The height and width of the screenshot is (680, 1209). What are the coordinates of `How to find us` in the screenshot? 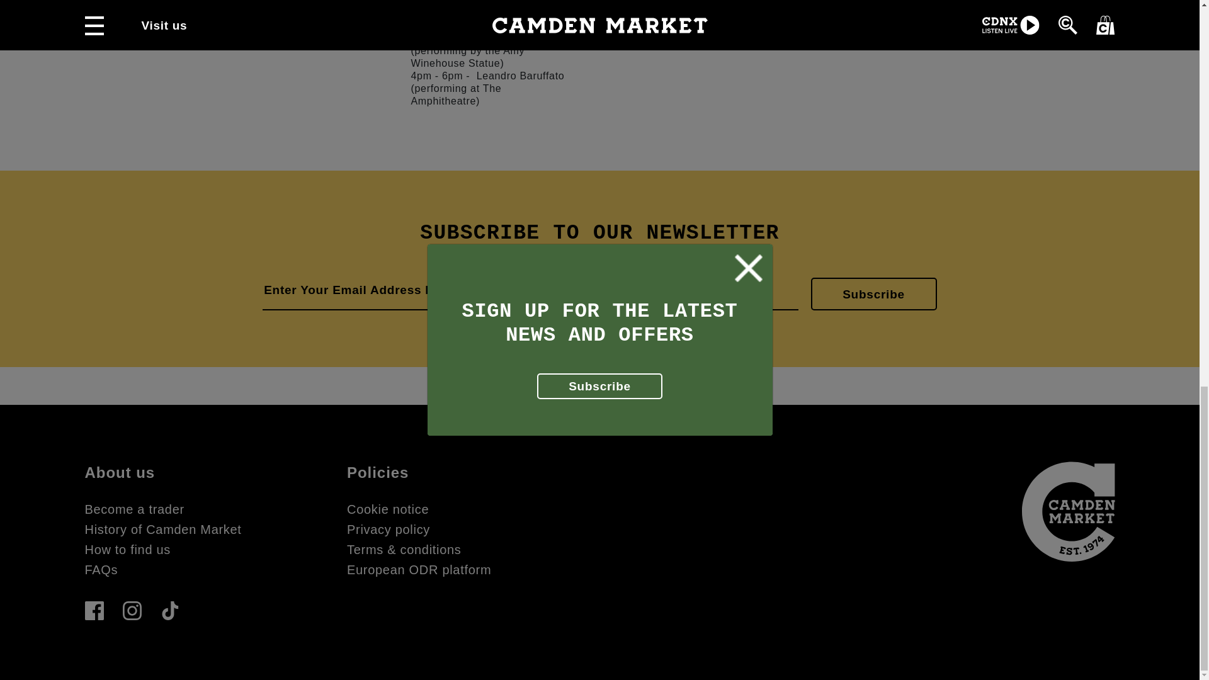 It's located at (127, 549).